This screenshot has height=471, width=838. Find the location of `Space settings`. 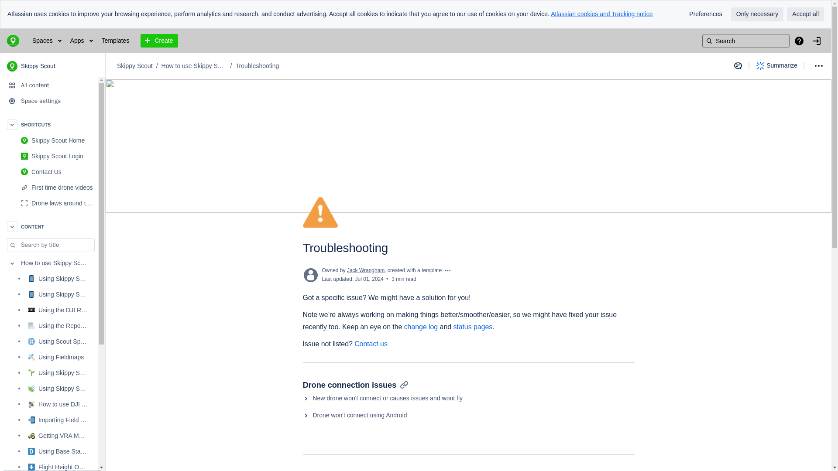

Space settings is located at coordinates (49, 101).